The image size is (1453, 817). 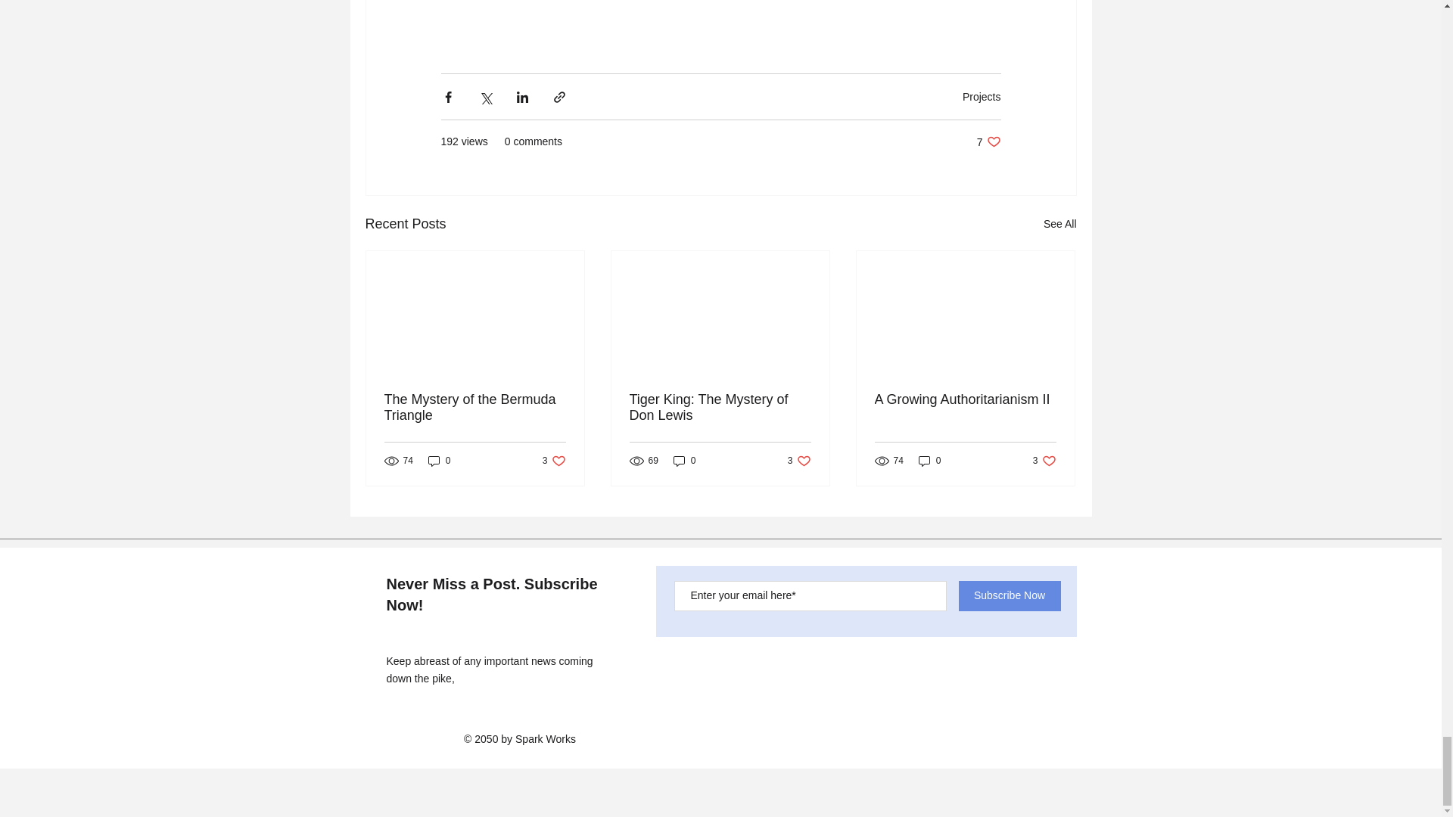 What do you see at coordinates (439, 461) in the screenshot?
I see `Subscribe Now` at bounding box center [439, 461].